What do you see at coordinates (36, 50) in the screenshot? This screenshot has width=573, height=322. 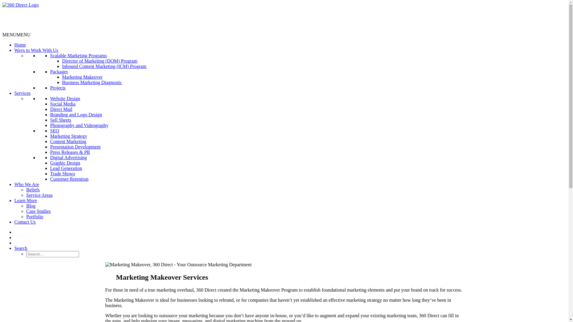 I see `Ways to Work With Us` at bounding box center [36, 50].